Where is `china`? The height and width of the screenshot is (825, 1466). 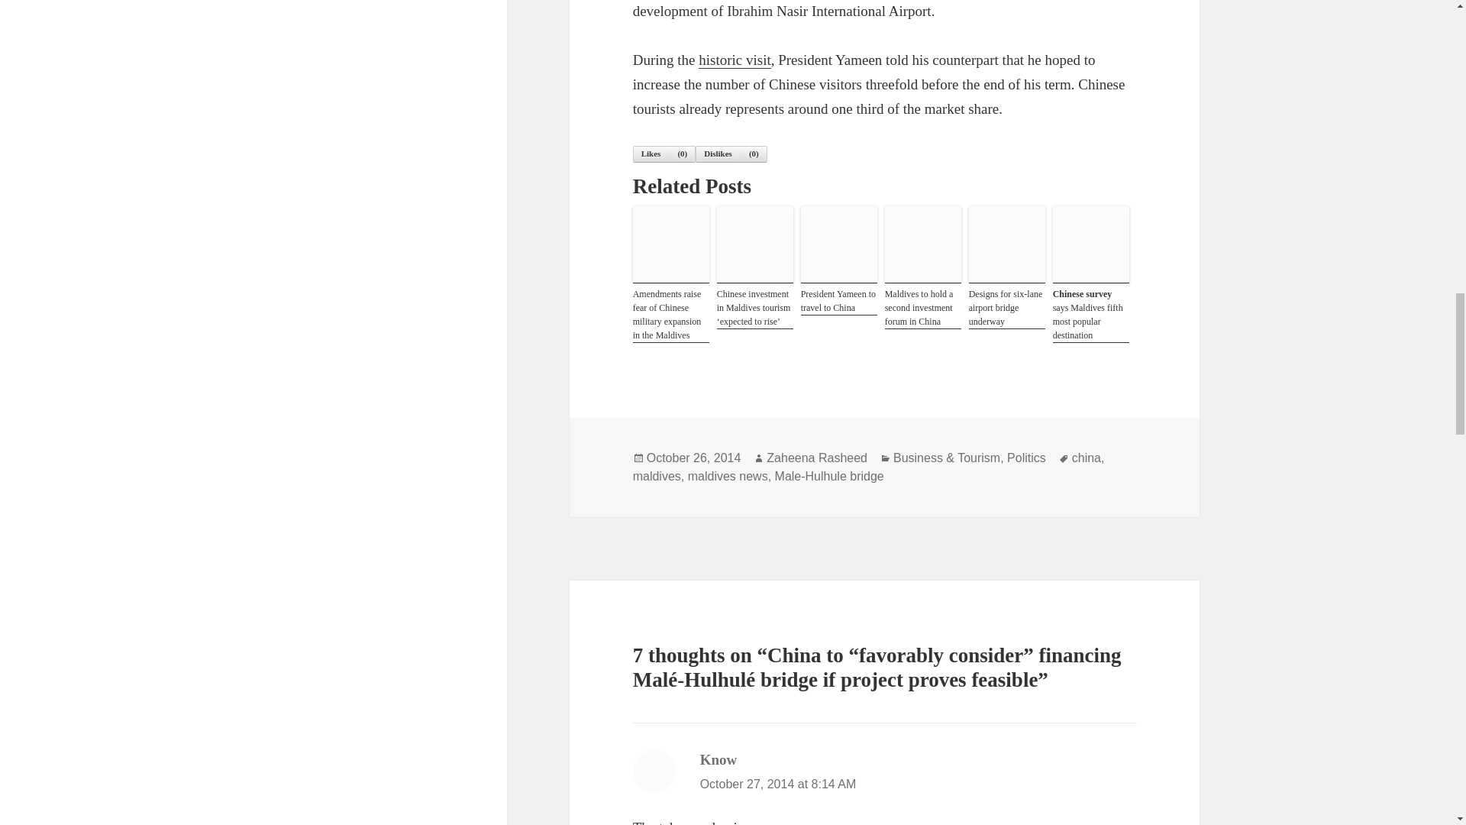
china is located at coordinates (1086, 458).